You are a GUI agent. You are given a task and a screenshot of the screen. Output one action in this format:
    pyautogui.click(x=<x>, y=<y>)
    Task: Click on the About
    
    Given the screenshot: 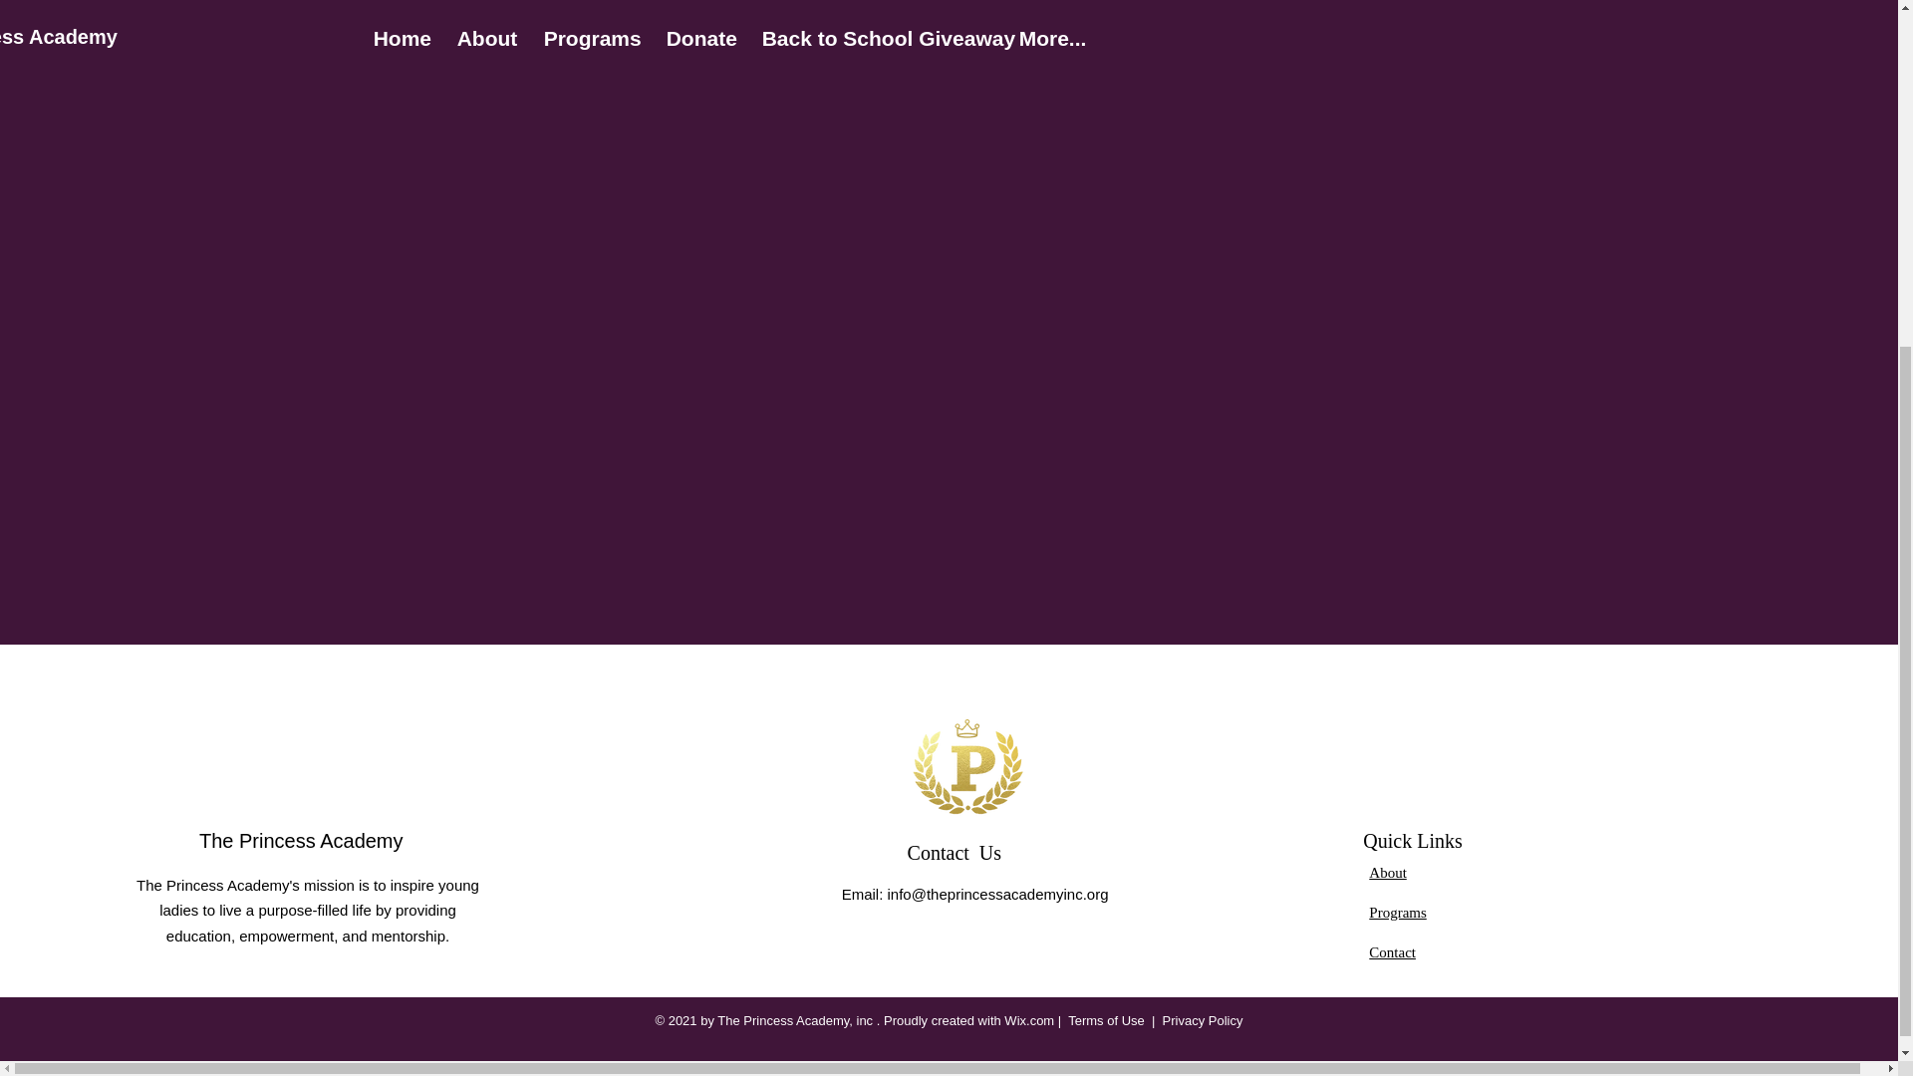 What is the action you would take?
    pyautogui.click(x=1387, y=873)
    